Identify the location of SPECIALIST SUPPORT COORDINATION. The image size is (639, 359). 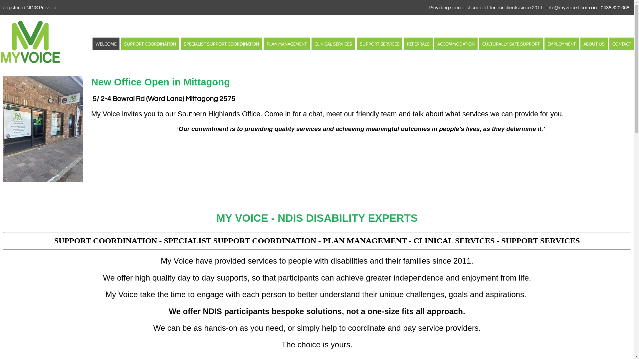
(221, 44).